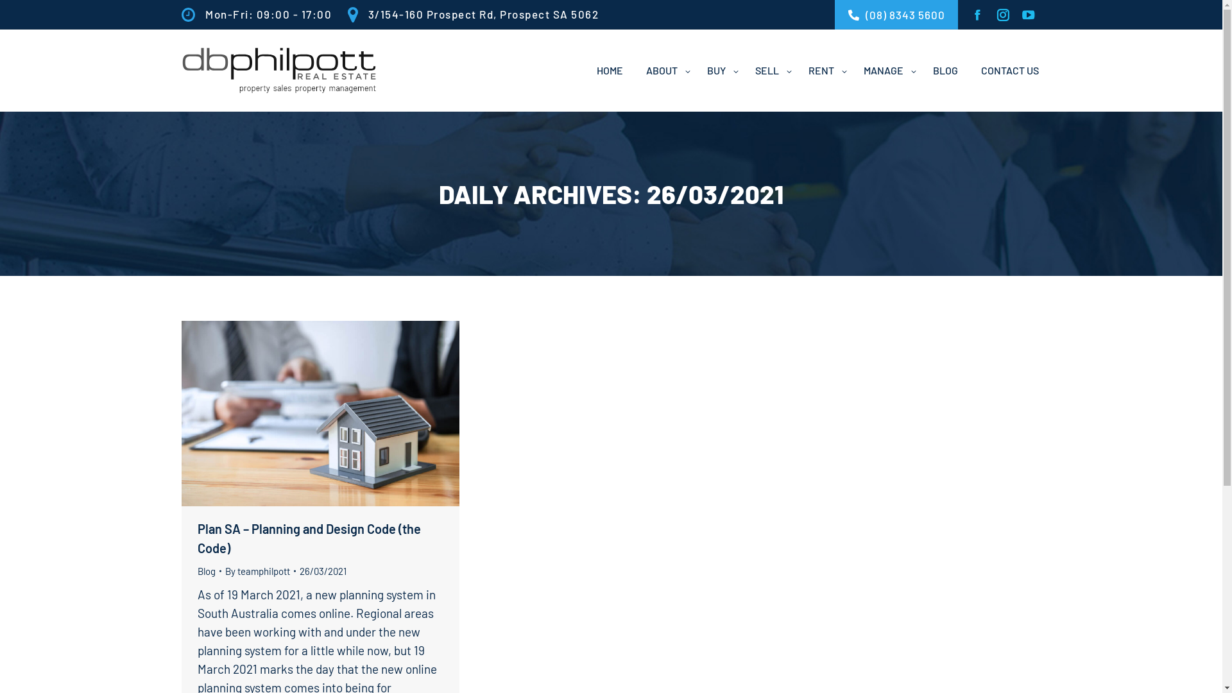 The width and height of the screenshot is (1232, 693). What do you see at coordinates (977, 15) in the screenshot?
I see `Facebook page opens in new window` at bounding box center [977, 15].